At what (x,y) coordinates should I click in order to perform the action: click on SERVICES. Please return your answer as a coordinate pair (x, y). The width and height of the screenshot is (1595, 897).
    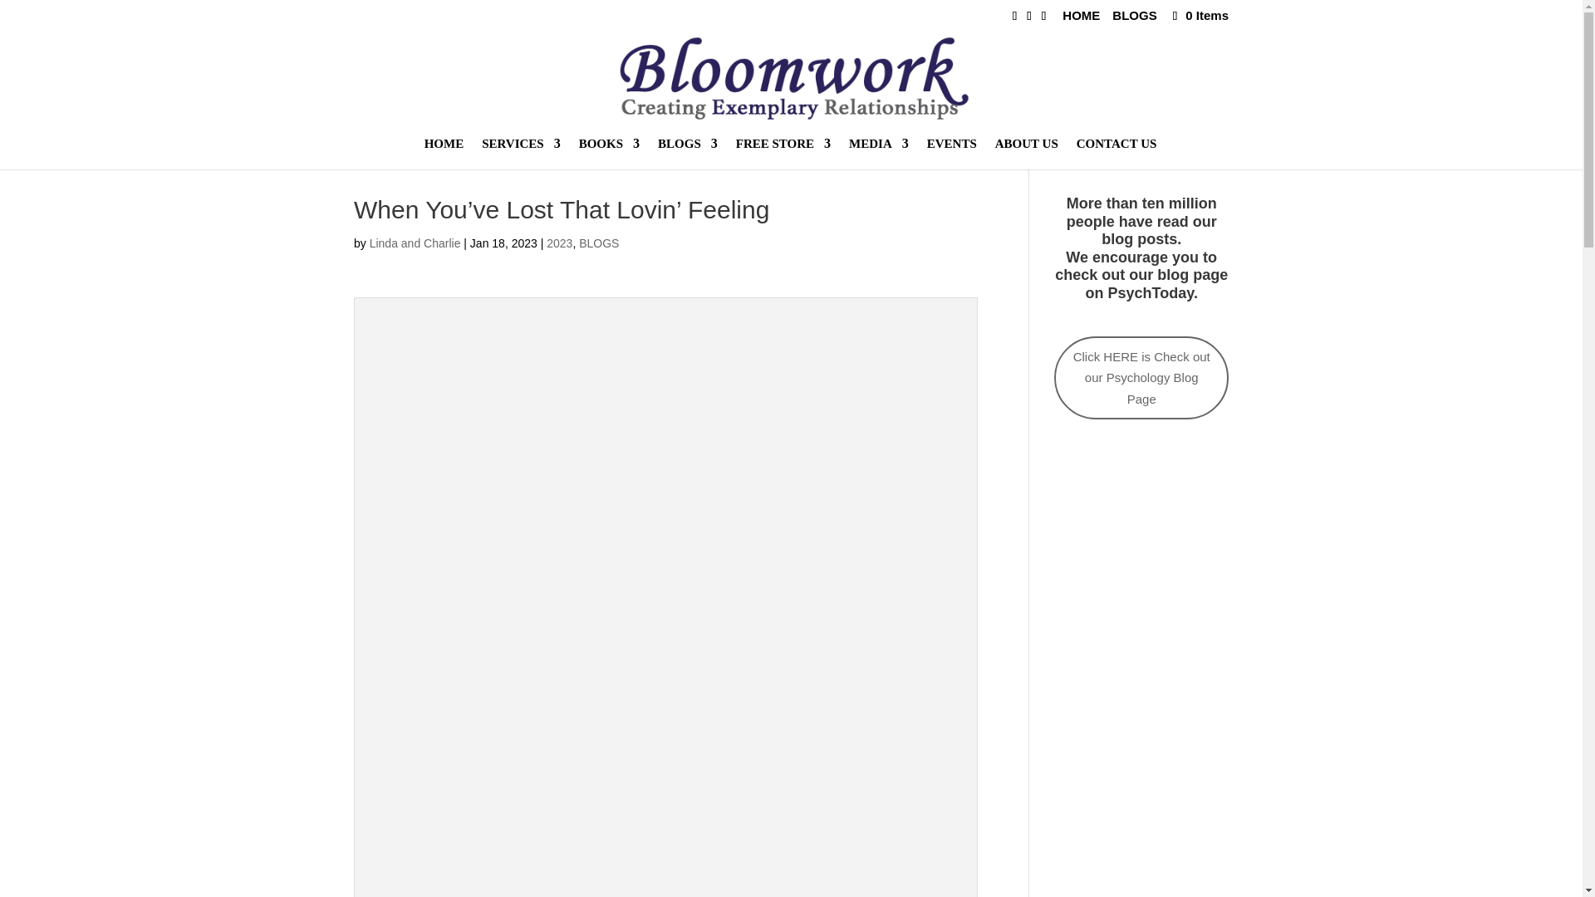
    Looking at the image, I should click on (521, 154).